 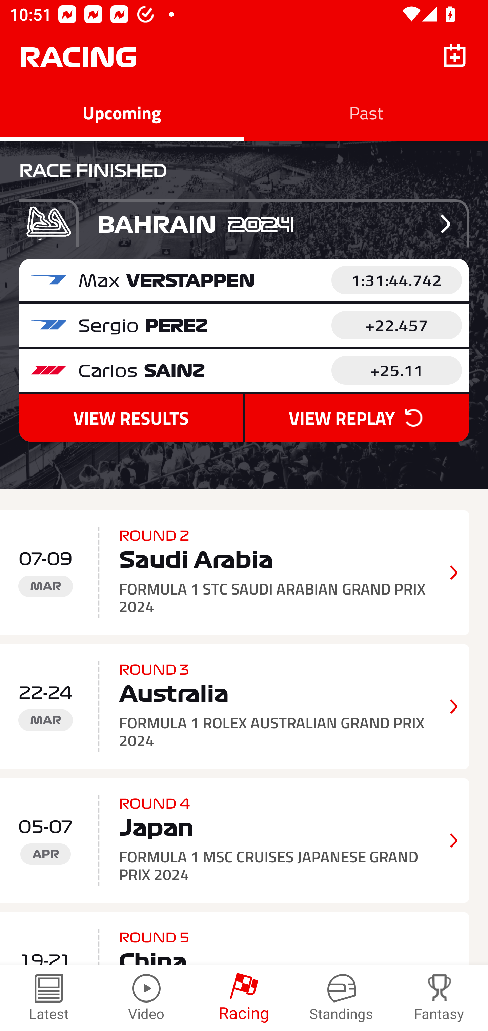 I want to click on Video, so click(x=146, y=998).